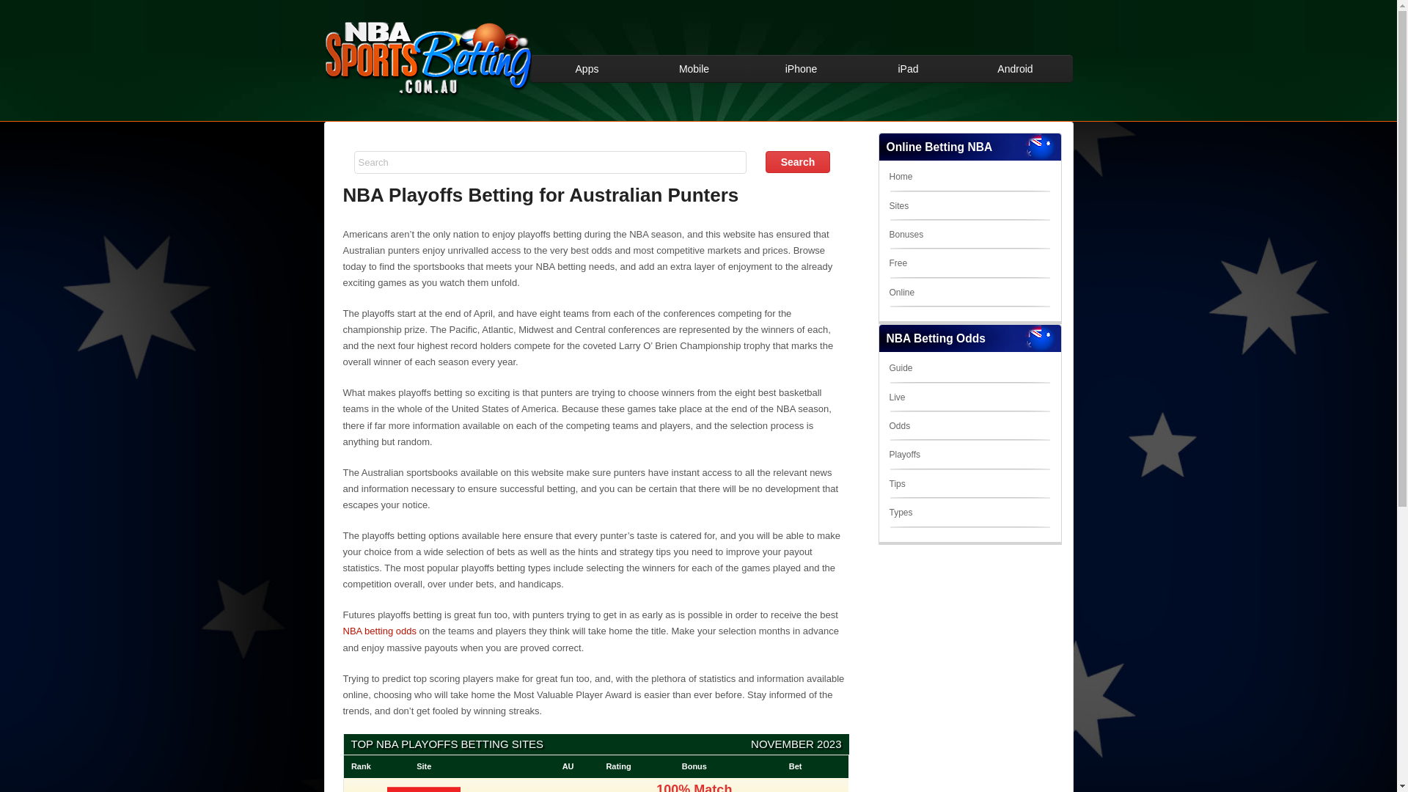 Image resolution: width=1408 pixels, height=792 pixels. Describe the element at coordinates (901, 513) in the screenshot. I see `Types` at that location.